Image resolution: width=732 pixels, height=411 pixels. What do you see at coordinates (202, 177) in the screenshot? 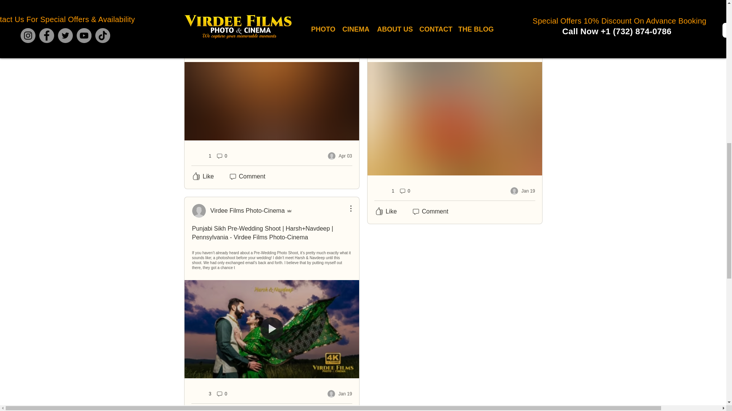
I see `Like` at bounding box center [202, 177].